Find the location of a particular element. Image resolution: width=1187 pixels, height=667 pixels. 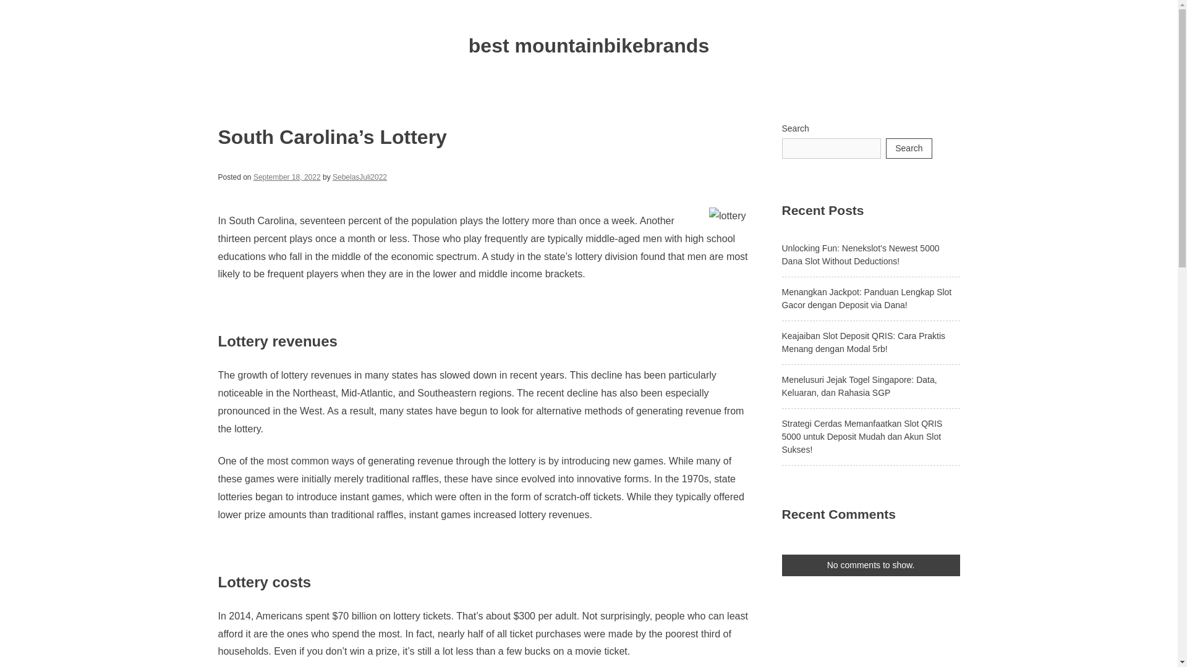

SebelasJuli2022 is located at coordinates (359, 177).